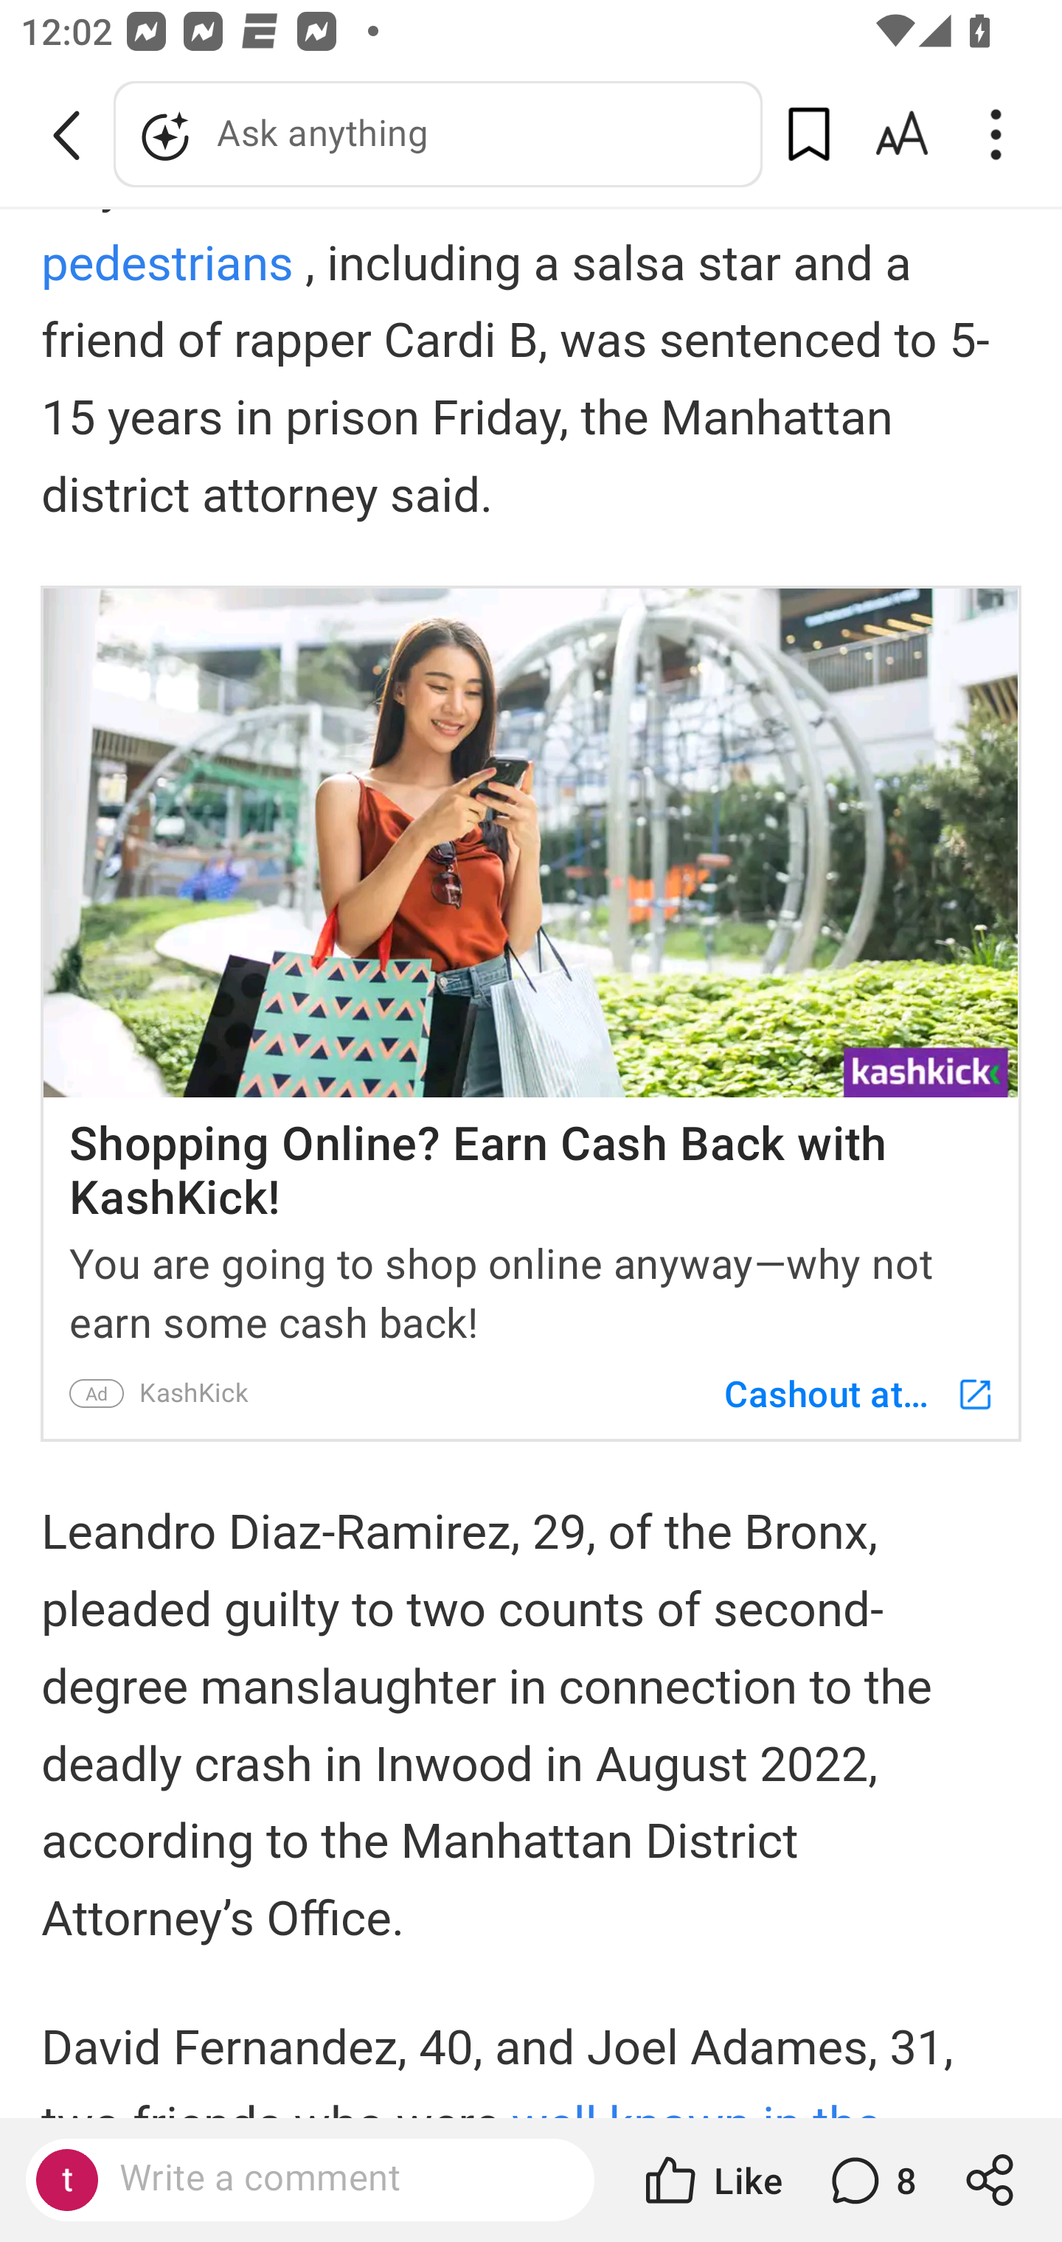  Describe the element at coordinates (335, 2179) in the screenshot. I see `Write a comment` at that location.